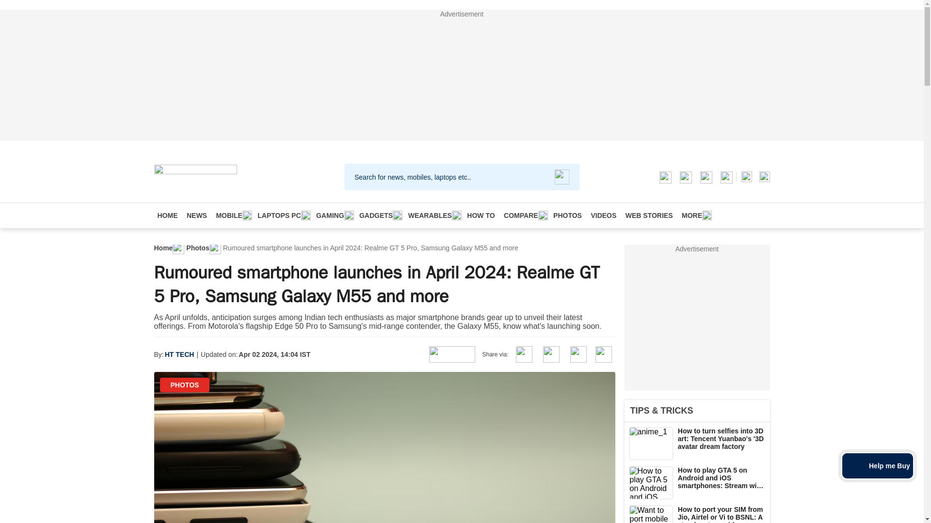 Image resolution: width=931 pixels, height=523 pixels. Describe the element at coordinates (282, 215) in the screenshot. I see `LAPTOPS PC` at that location.